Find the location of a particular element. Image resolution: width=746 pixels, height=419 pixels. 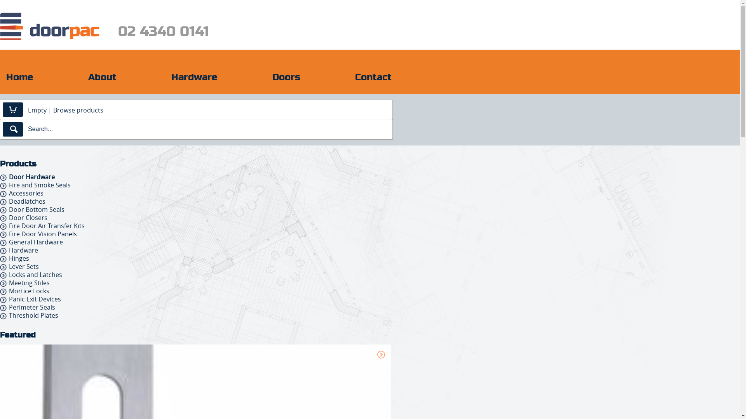

Empty | Browse products is located at coordinates (66, 109).